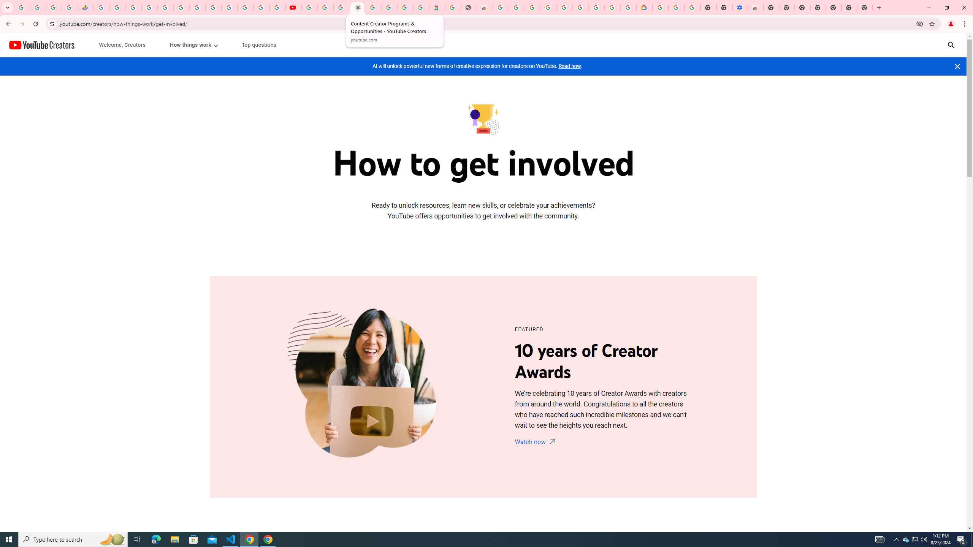 Image resolution: width=973 pixels, height=547 pixels. What do you see at coordinates (277, 8) in the screenshot?
I see `Privacy Checkup` at bounding box center [277, 8].